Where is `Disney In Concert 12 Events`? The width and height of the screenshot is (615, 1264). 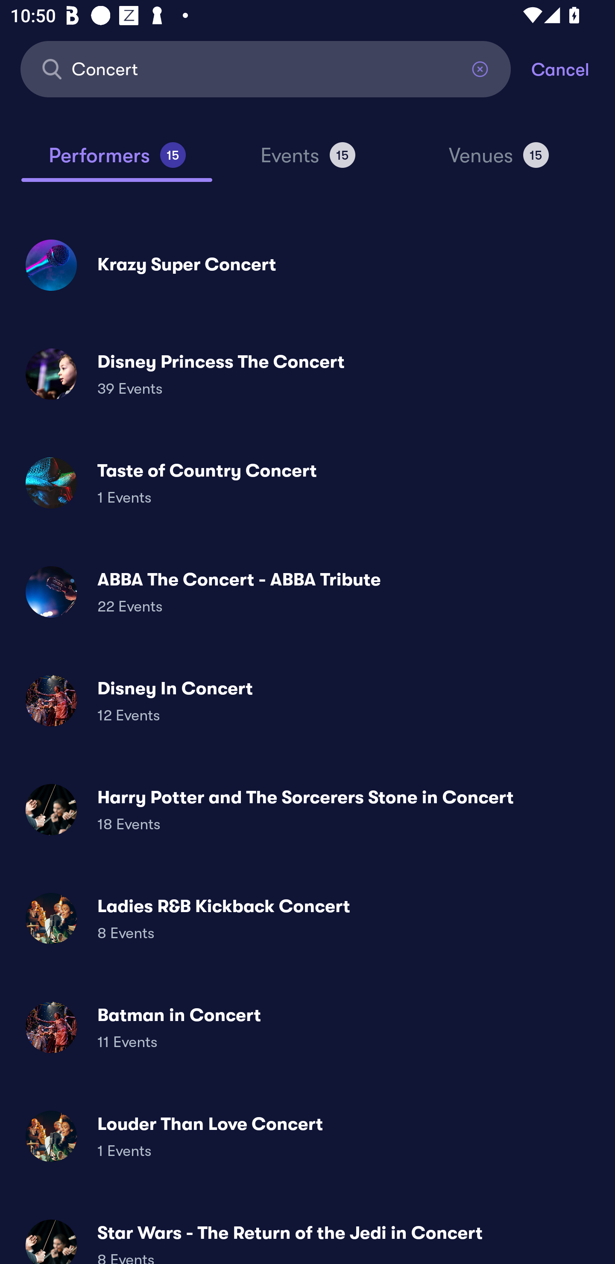 Disney In Concert 12 Events is located at coordinates (307, 701).